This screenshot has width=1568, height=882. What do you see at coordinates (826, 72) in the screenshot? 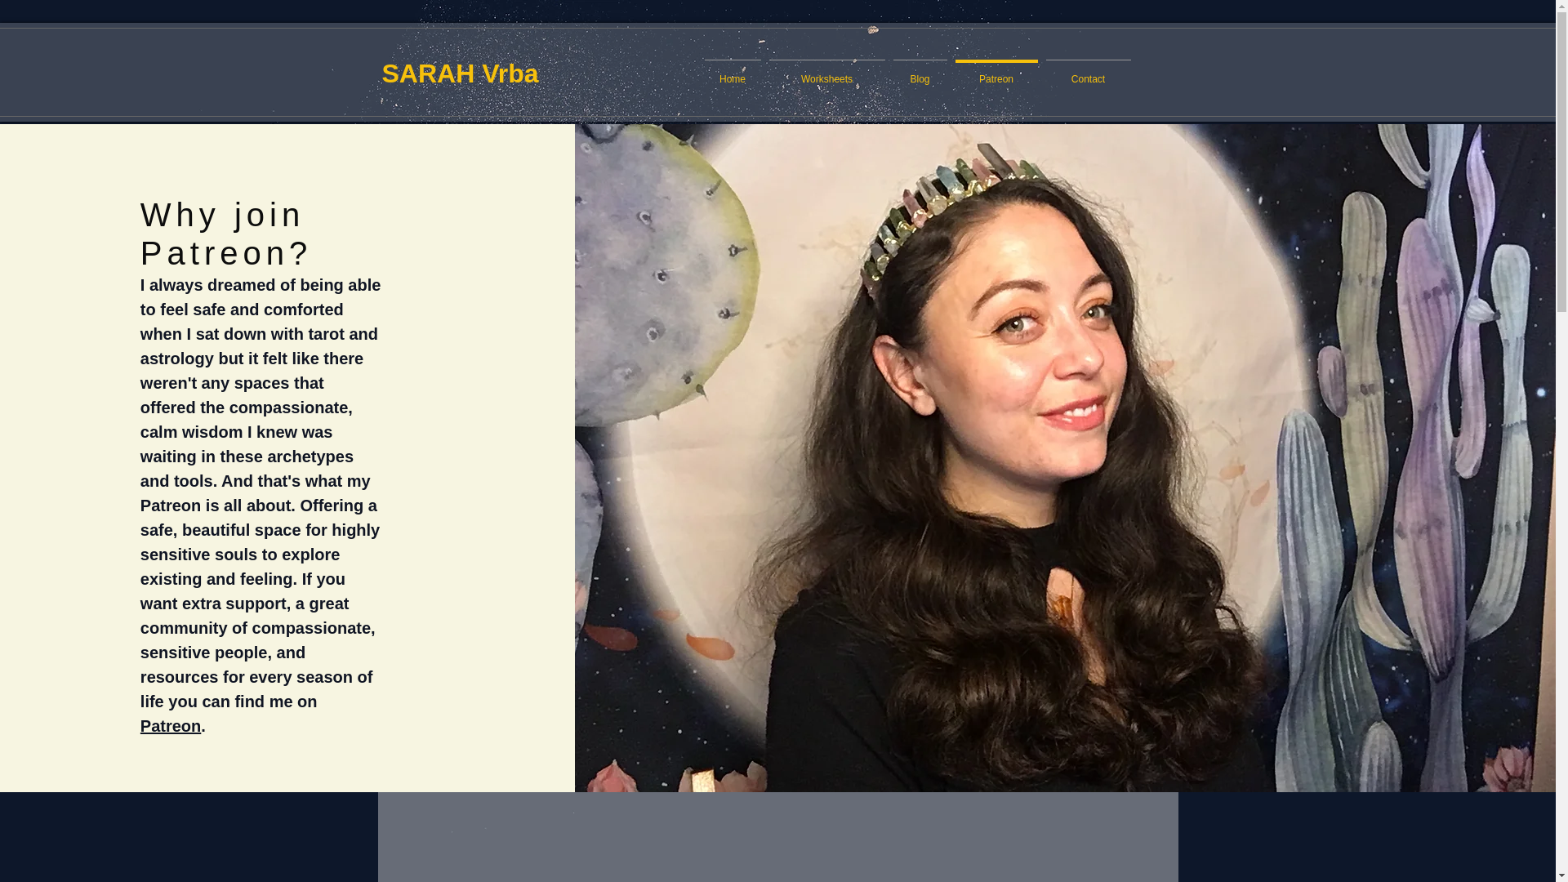
I see `Worksheets` at bounding box center [826, 72].